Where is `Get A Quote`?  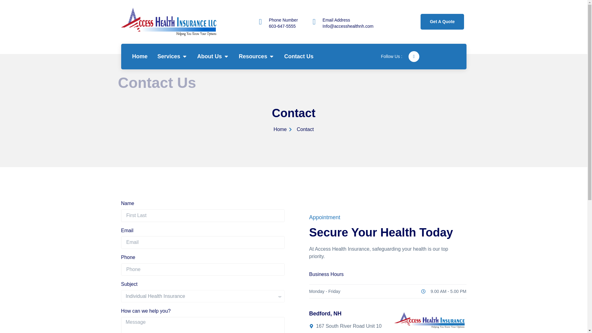 Get A Quote is located at coordinates (442, 22).